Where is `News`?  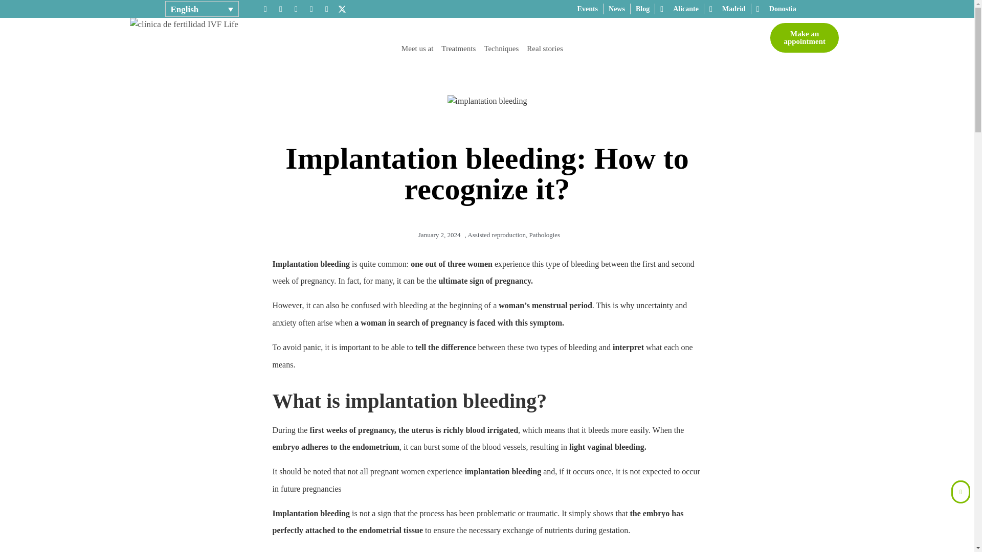 News is located at coordinates (617, 9).